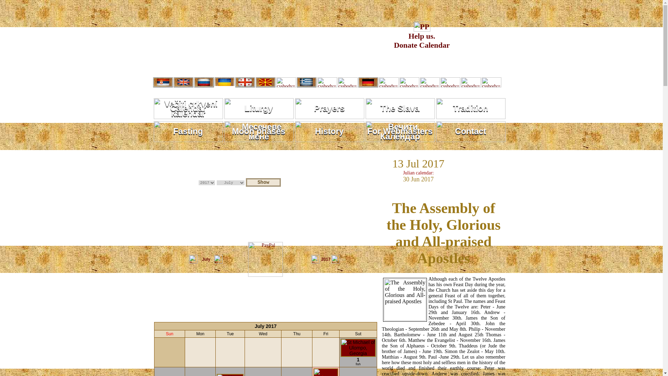 The width and height of the screenshot is (668, 376). I want to click on The Slava, so click(400, 109).